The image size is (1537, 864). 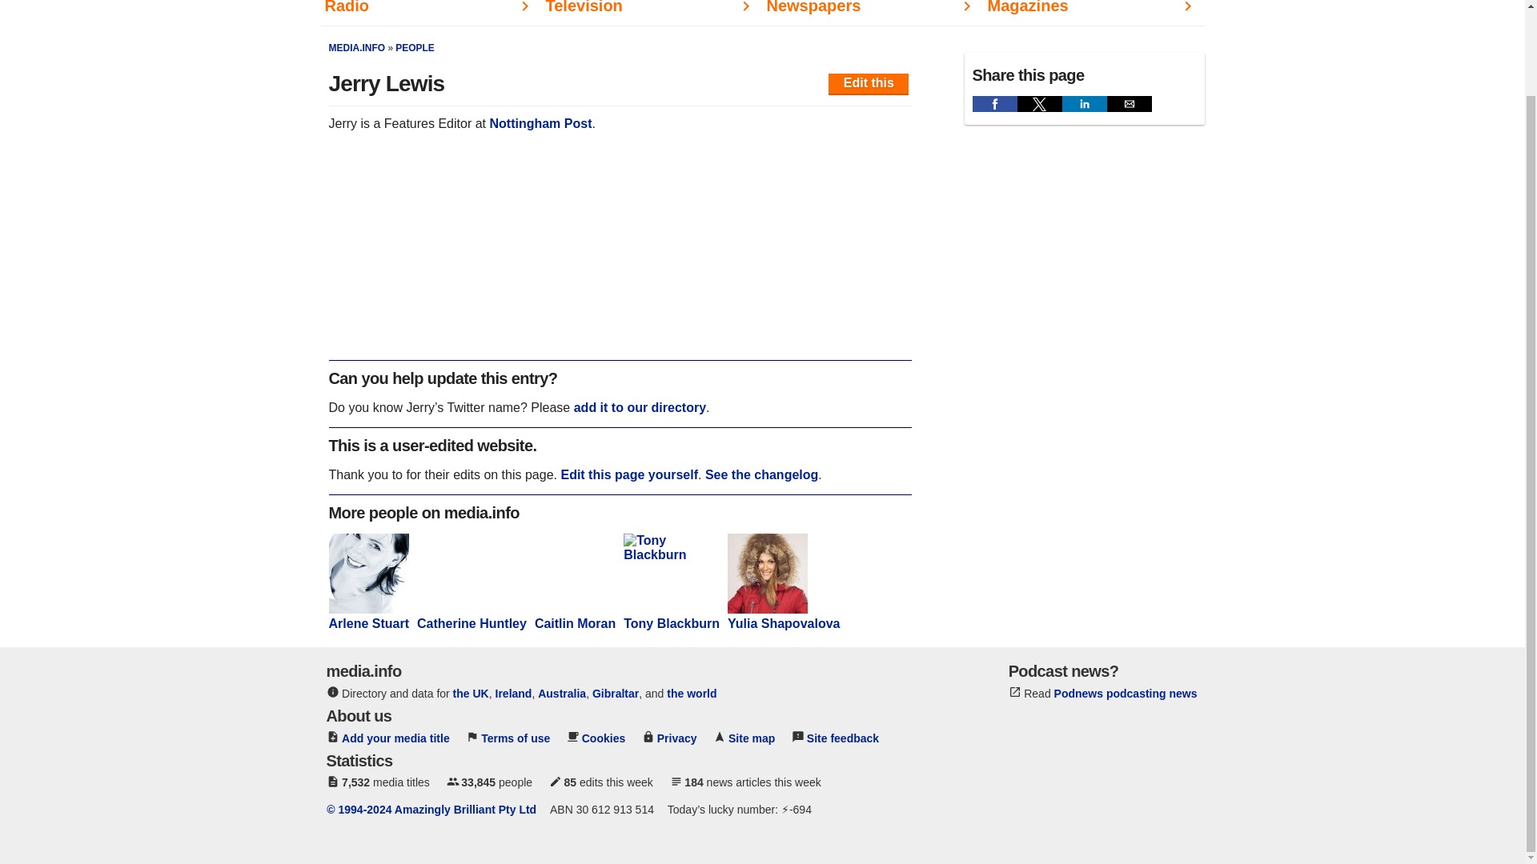 What do you see at coordinates (692, 693) in the screenshot?
I see `the world` at bounding box center [692, 693].